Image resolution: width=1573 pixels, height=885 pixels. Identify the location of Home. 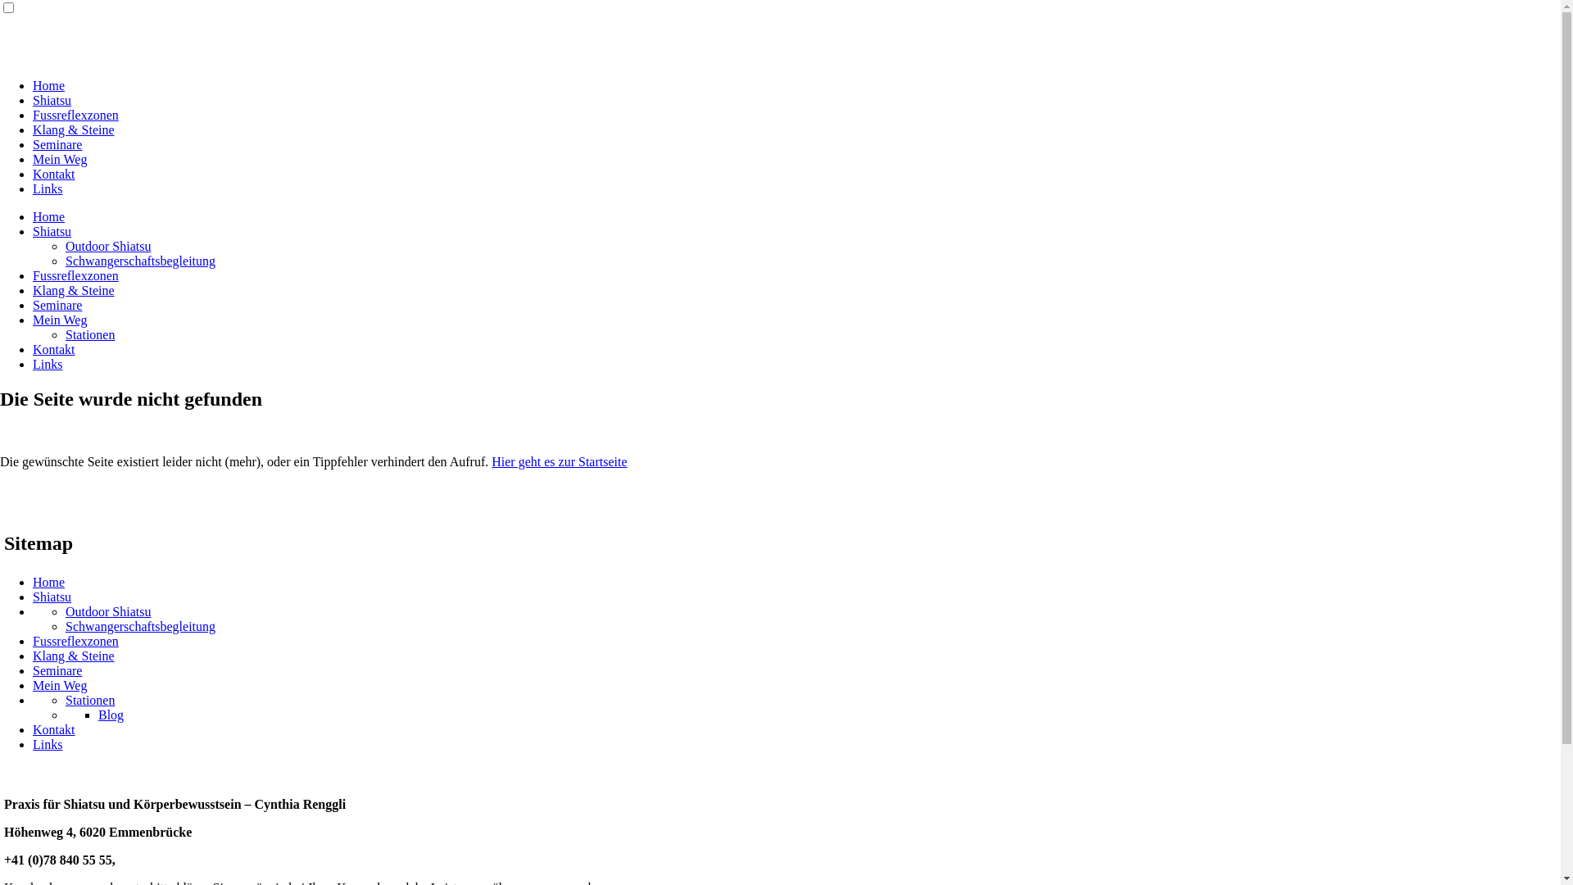
(49, 216).